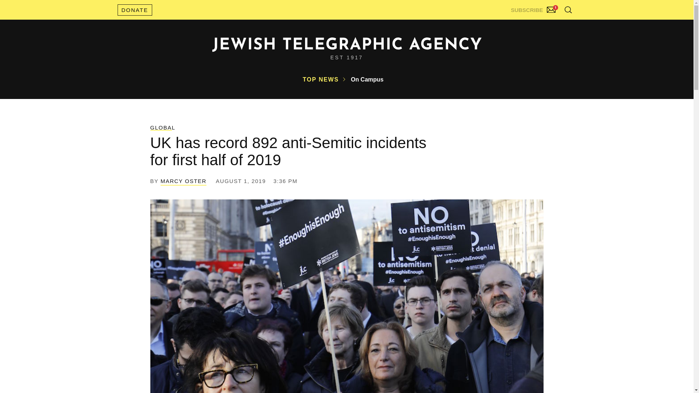 Image resolution: width=699 pixels, height=393 pixels. Describe the element at coordinates (134, 10) in the screenshot. I see `DONATE` at that location.